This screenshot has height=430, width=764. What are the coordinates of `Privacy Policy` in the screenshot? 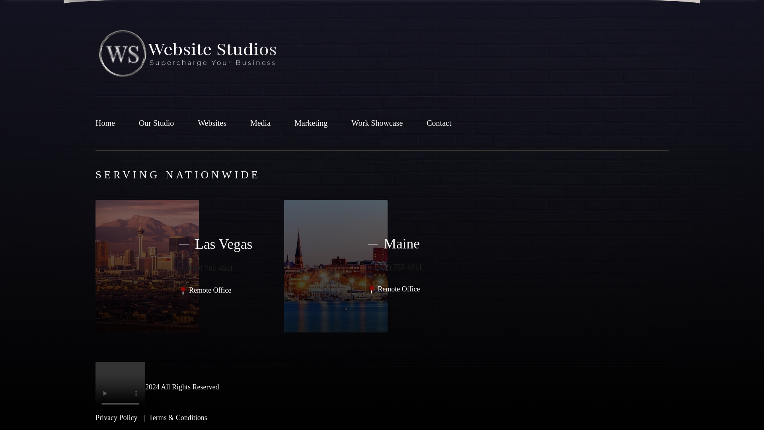 It's located at (120, 418).